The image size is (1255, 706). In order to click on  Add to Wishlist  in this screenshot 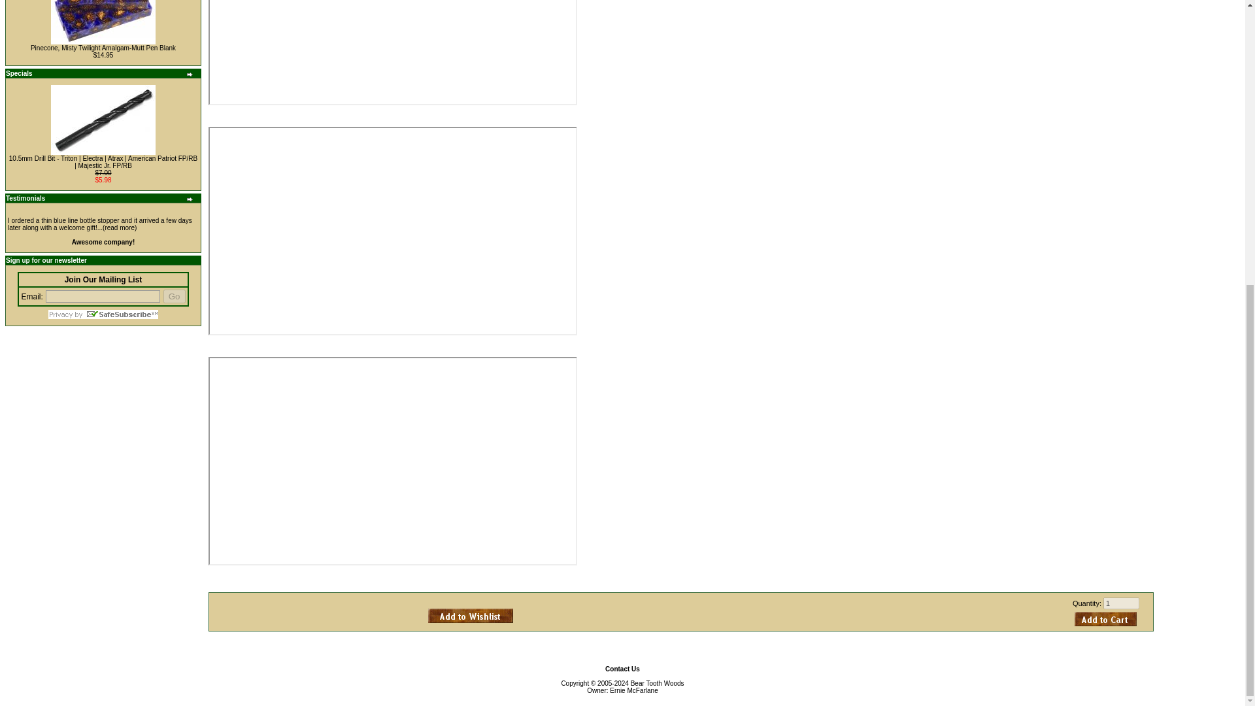, I will do `click(471, 614)`.